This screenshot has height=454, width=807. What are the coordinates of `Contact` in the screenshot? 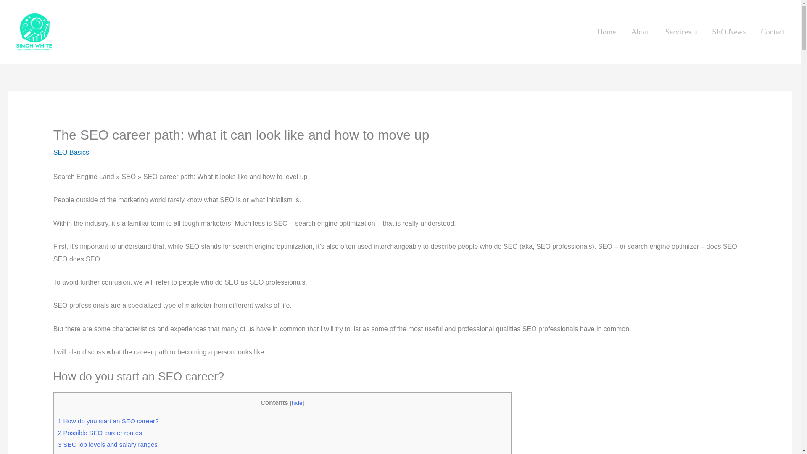 It's located at (773, 32).